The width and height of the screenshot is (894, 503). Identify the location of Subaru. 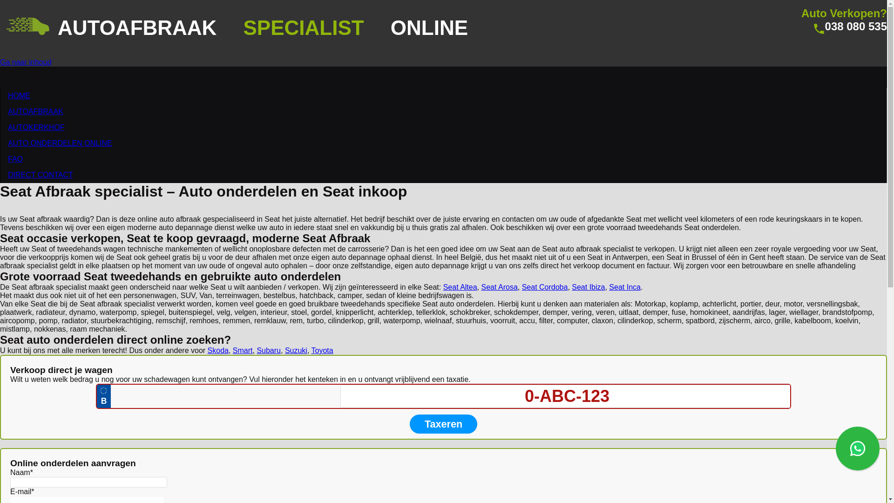
(269, 350).